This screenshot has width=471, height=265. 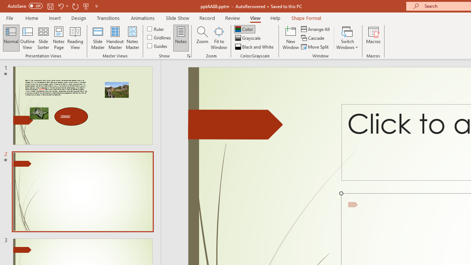 I want to click on Handout Master, so click(x=115, y=38).